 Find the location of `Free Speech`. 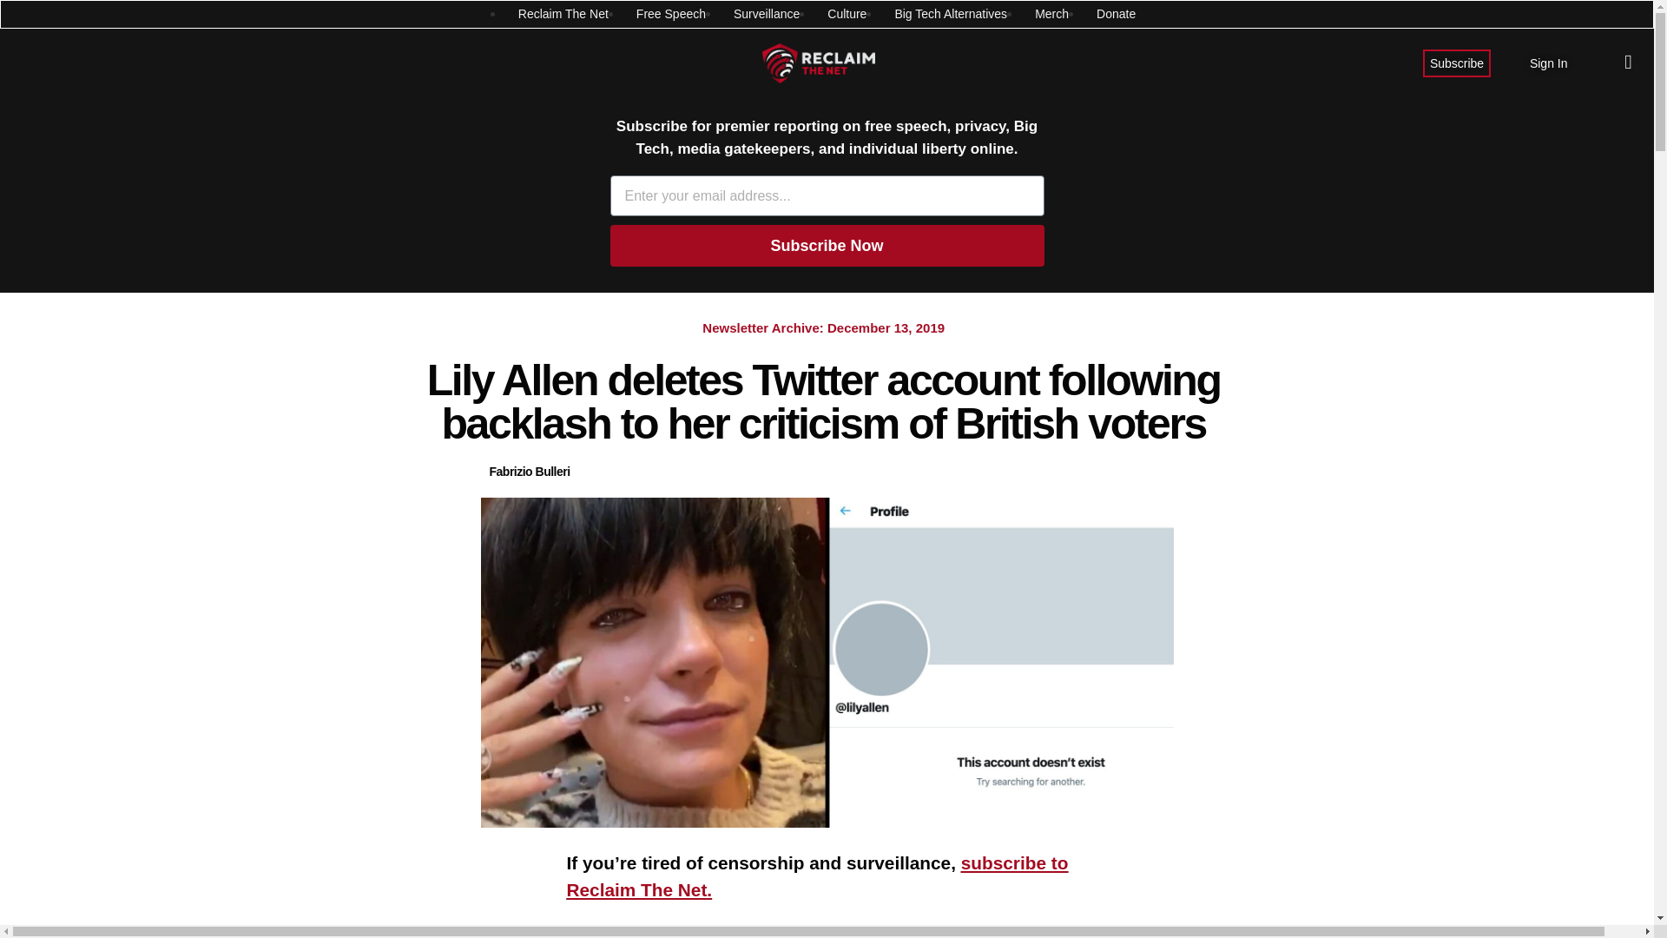

Free Speech is located at coordinates (670, 14).